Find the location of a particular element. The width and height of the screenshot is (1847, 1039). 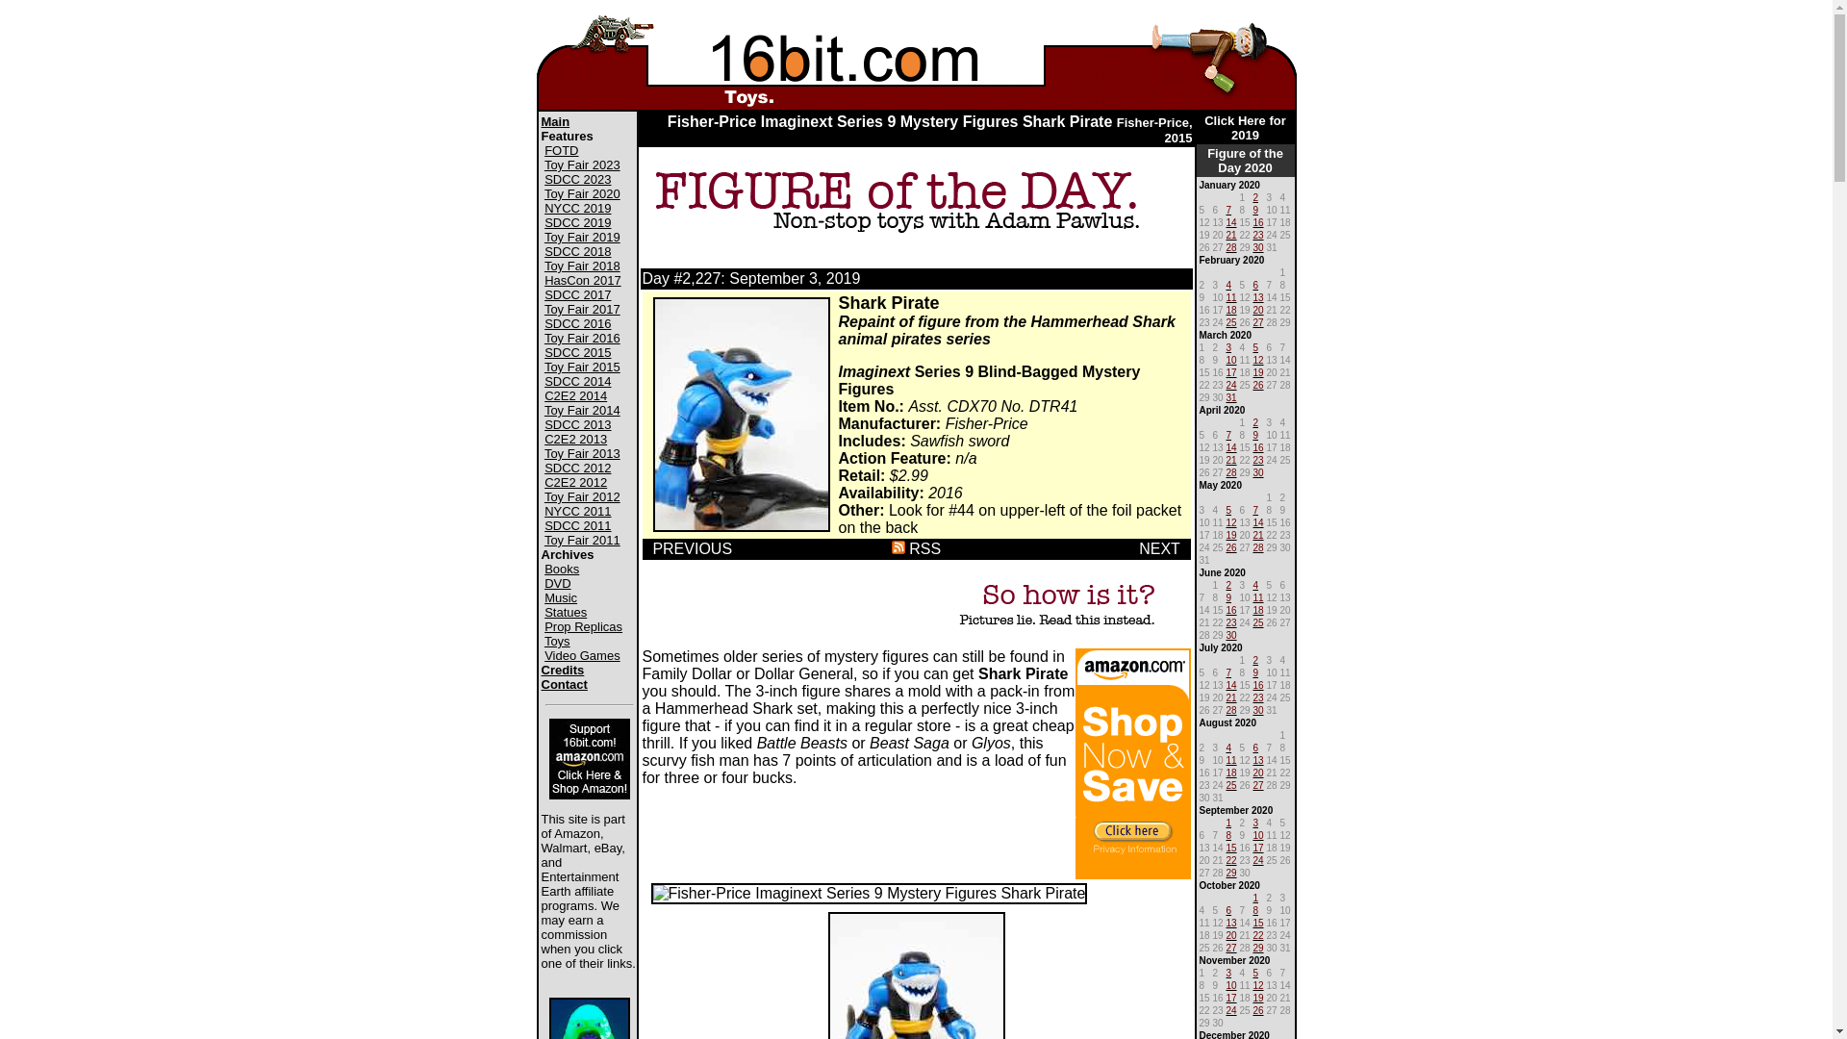

25 is located at coordinates (1258, 621).